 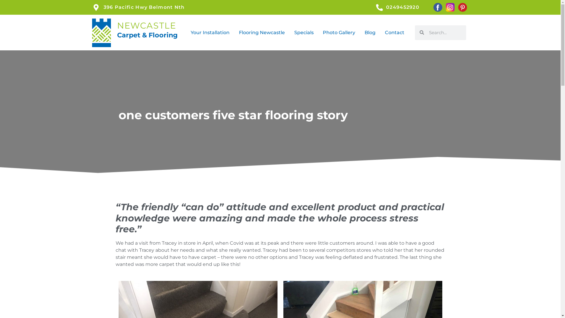 I want to click on 0249452920, so click(x=404, y=7).